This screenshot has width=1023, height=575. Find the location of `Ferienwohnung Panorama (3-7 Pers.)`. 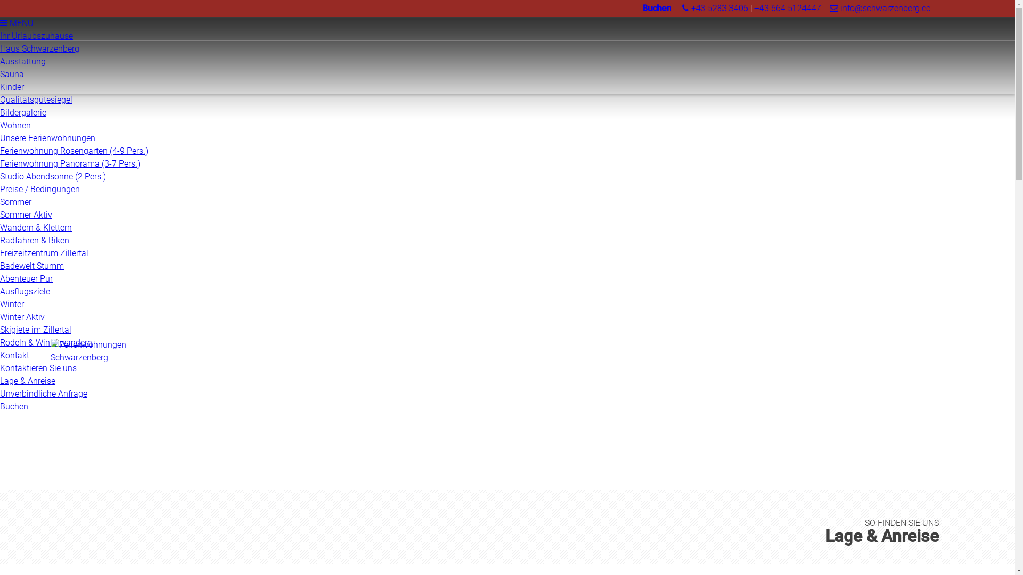

Ferienwohnung Panorama (3-7 Pers.) is located at coordinates (70, 164).